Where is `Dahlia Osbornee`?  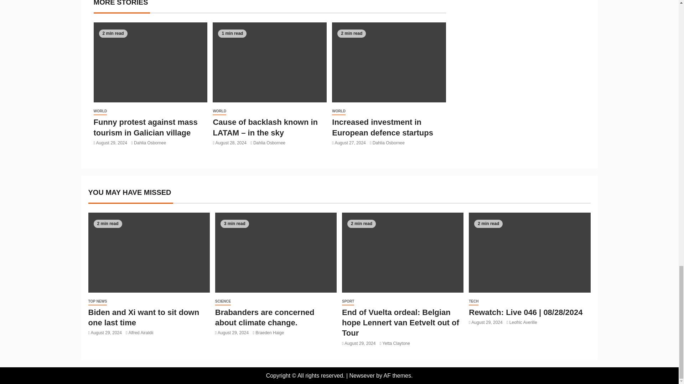 Dahlia Osbornee is located at coordinates (269, 143).